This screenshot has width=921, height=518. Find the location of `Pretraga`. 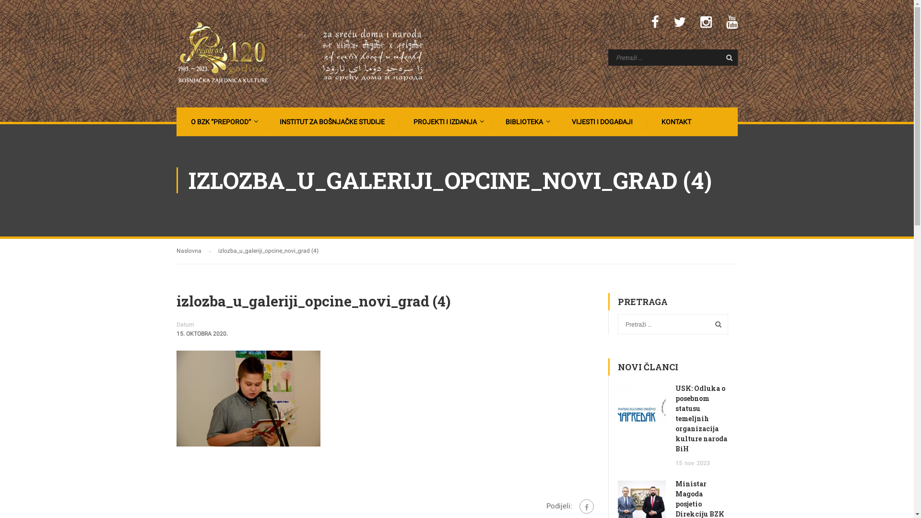

Pretraga is located at coordinates (716, 324).